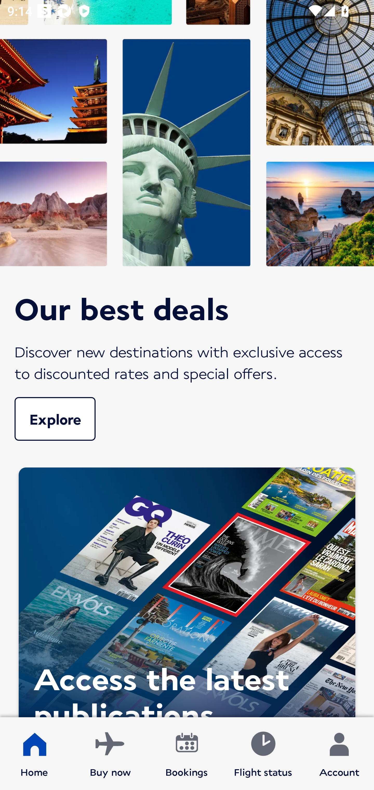  Describe the element at coordinates (187, 754) in the screenshot. I see `Bookings` at that location.